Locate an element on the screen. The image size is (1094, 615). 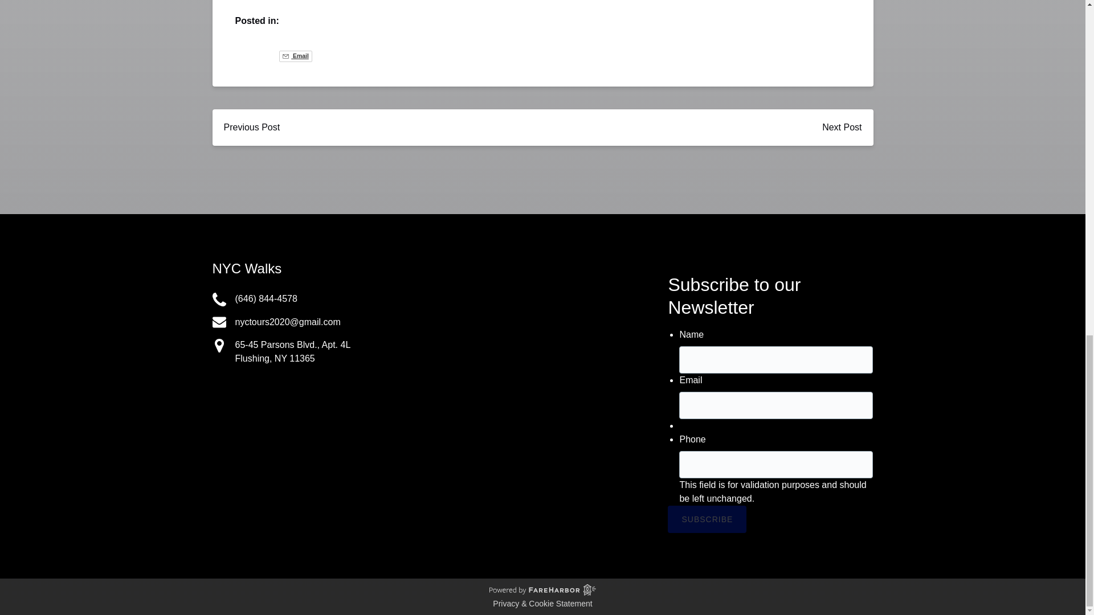
Subscribe is located at coordinates (707, 519).